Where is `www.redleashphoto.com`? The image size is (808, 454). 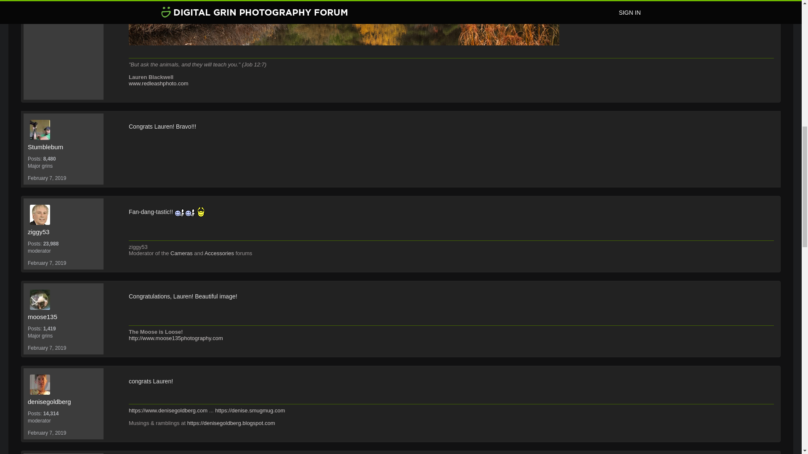 www.redleashphoto.com is located at coordinates (158, 83).